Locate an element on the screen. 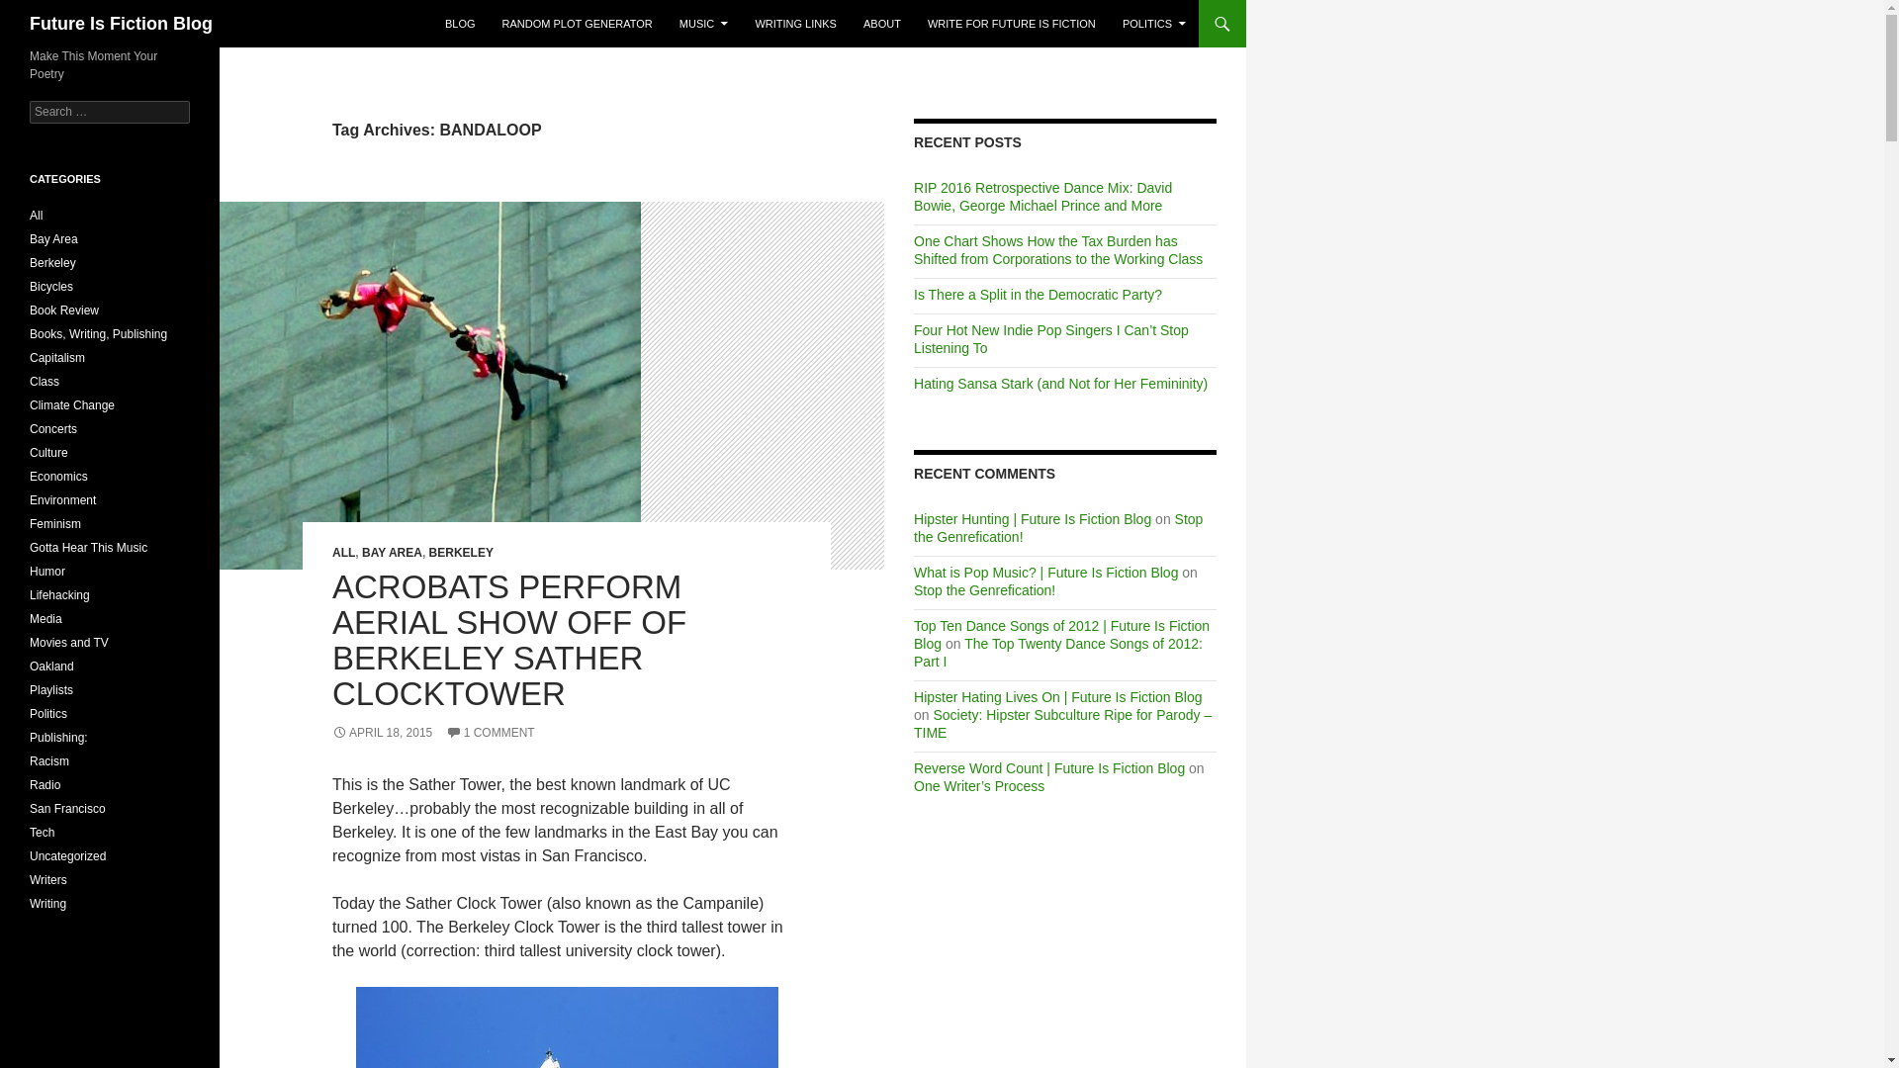 The height and width of the screenshot is (1068, 1899). BERKELEY is located at coordinates (461, 552).